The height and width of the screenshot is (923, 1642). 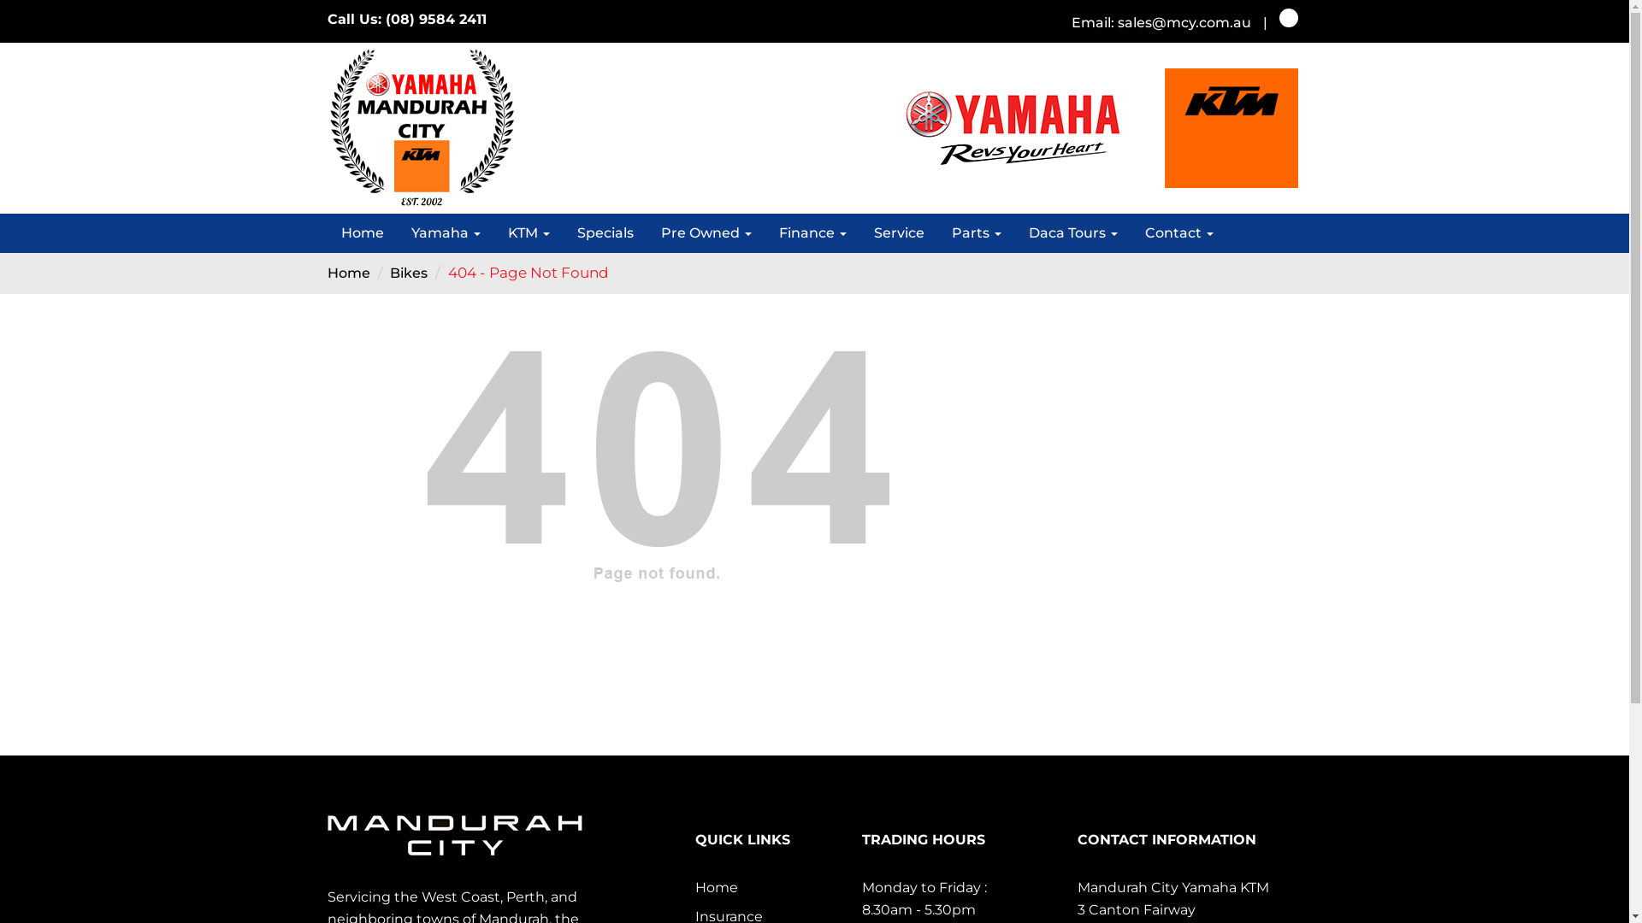 What do you see at coordinates (605, 233) in the screenshot?
I see `Specials` at bounding box center [605, 233].